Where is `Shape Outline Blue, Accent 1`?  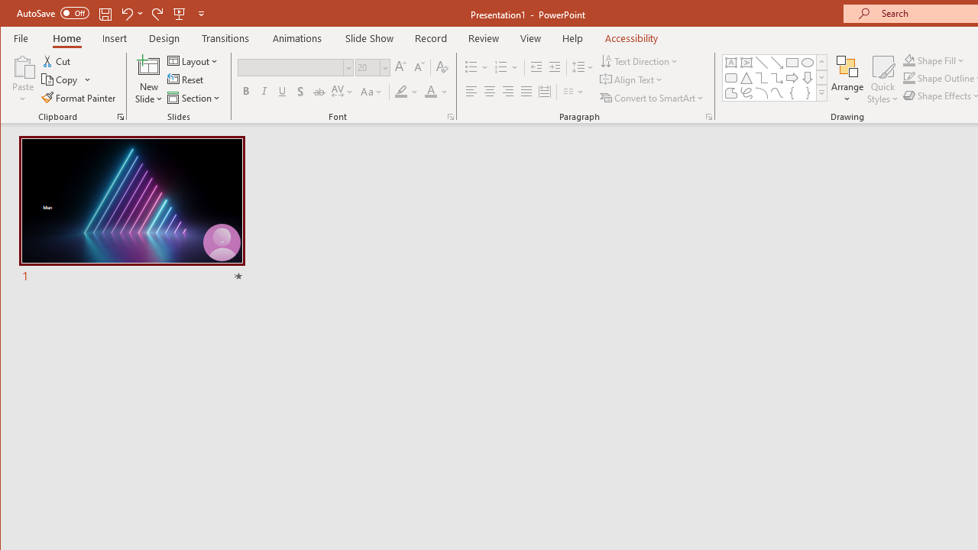
Shape Outline Blue, Accent 1 is located at coordinates (908, 78).